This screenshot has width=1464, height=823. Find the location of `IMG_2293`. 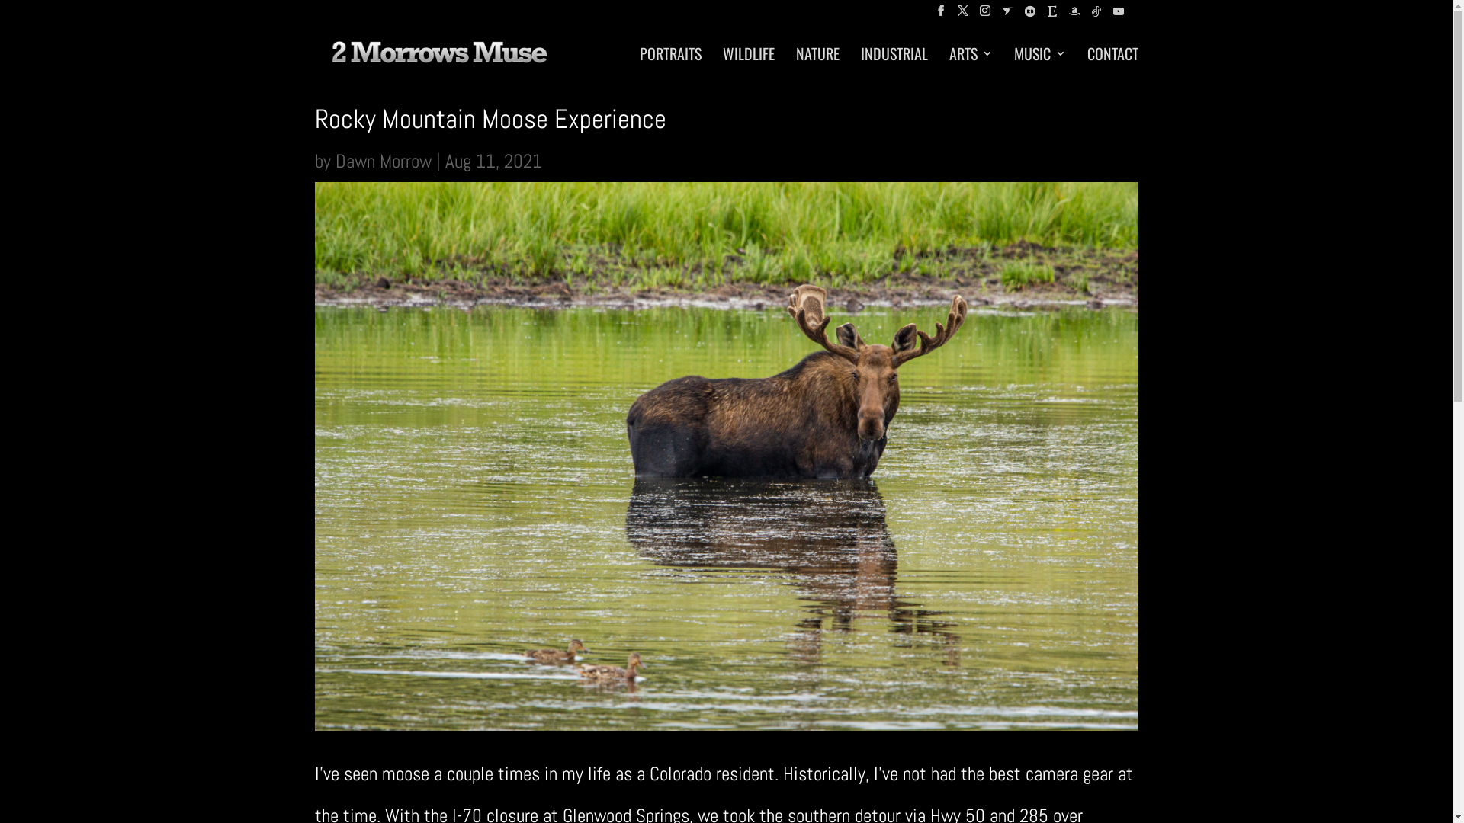

IMG_2293 is located at coordinates (726, 456).